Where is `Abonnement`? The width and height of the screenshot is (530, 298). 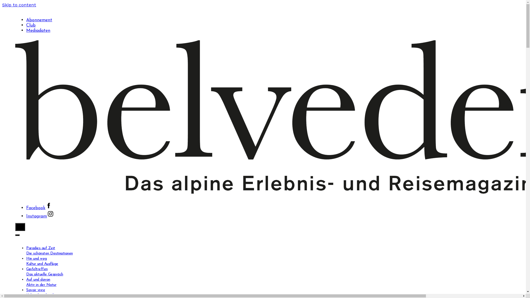 Abonnement is located at coordinates (39, 20).